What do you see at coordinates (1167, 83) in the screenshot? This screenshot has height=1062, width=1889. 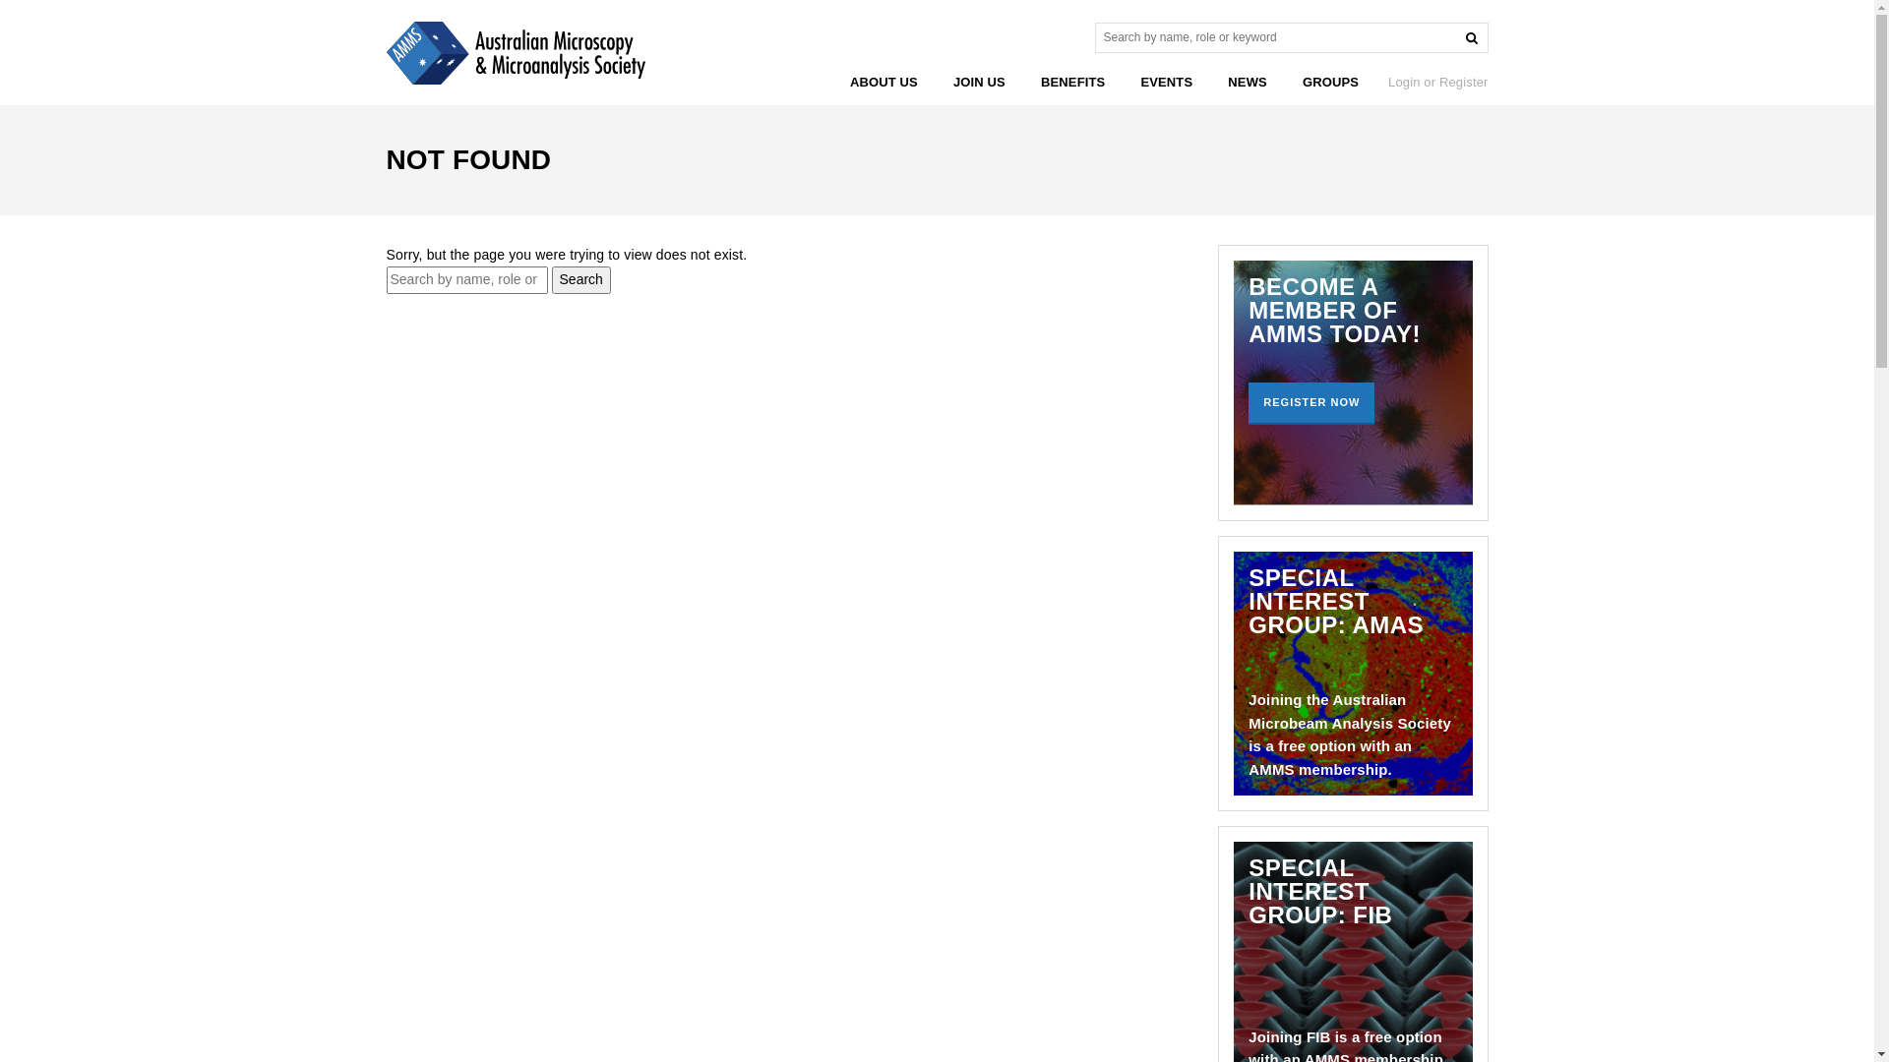 I see `EVENTS` at bounding box center [1167, 83].